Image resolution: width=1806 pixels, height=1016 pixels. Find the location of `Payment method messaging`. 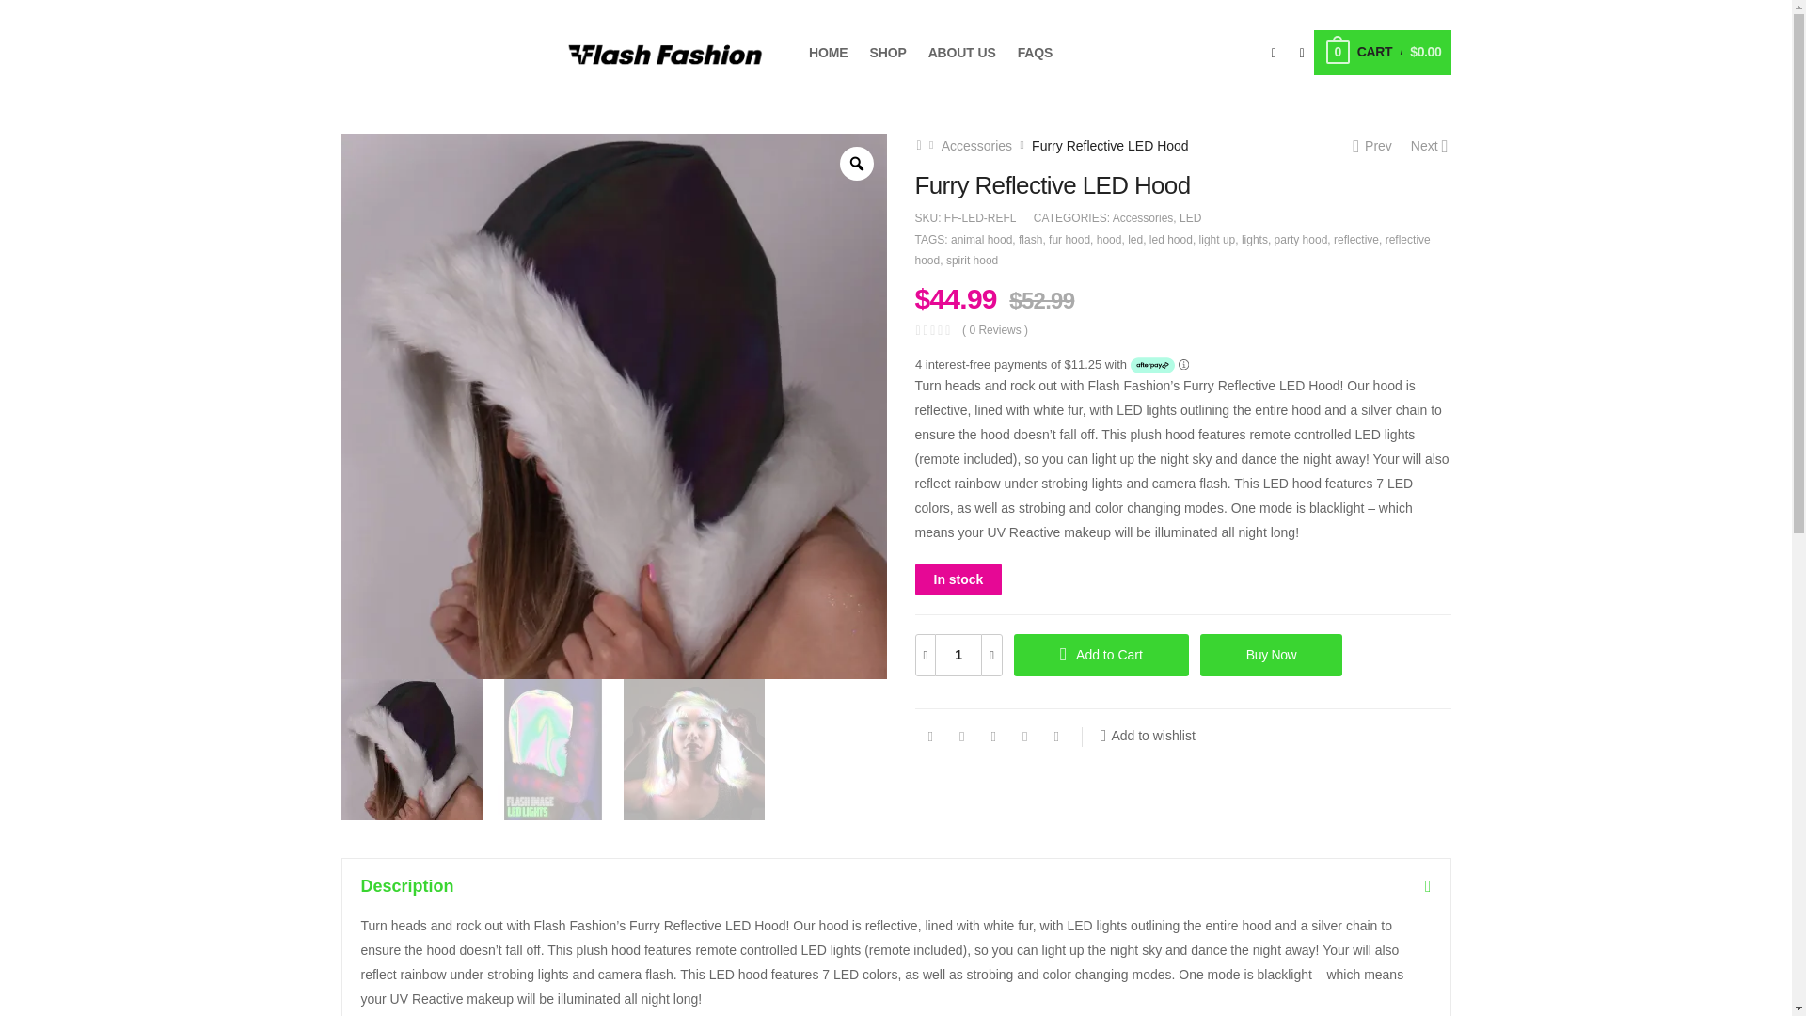

Payment method messaging is located at coordinates (1181, 364).